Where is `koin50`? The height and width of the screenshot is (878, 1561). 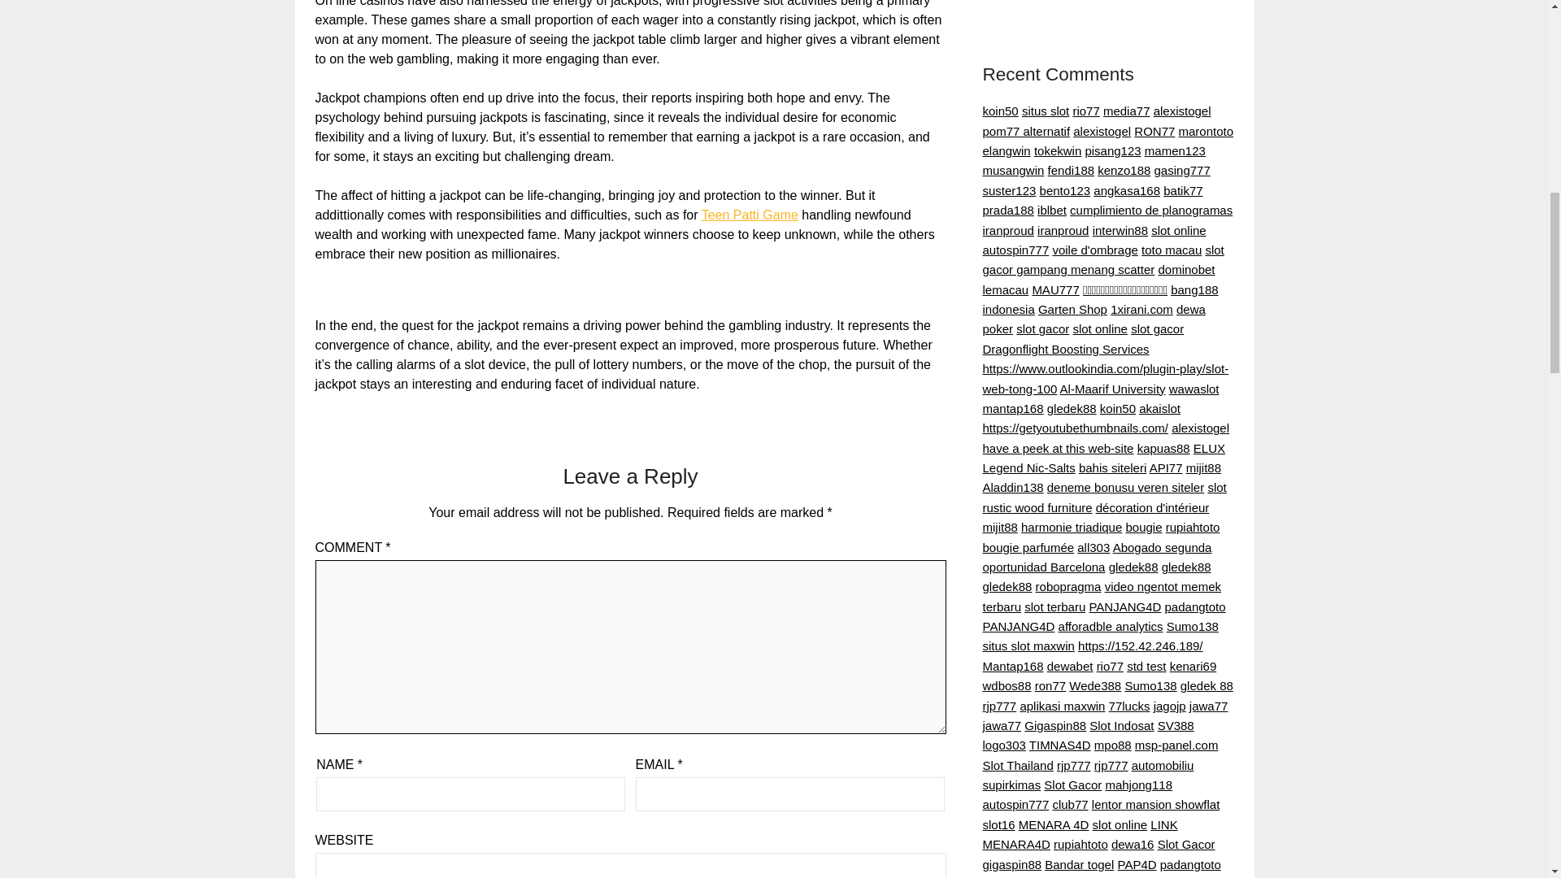
koin50 is located at coordinates (999, 111).